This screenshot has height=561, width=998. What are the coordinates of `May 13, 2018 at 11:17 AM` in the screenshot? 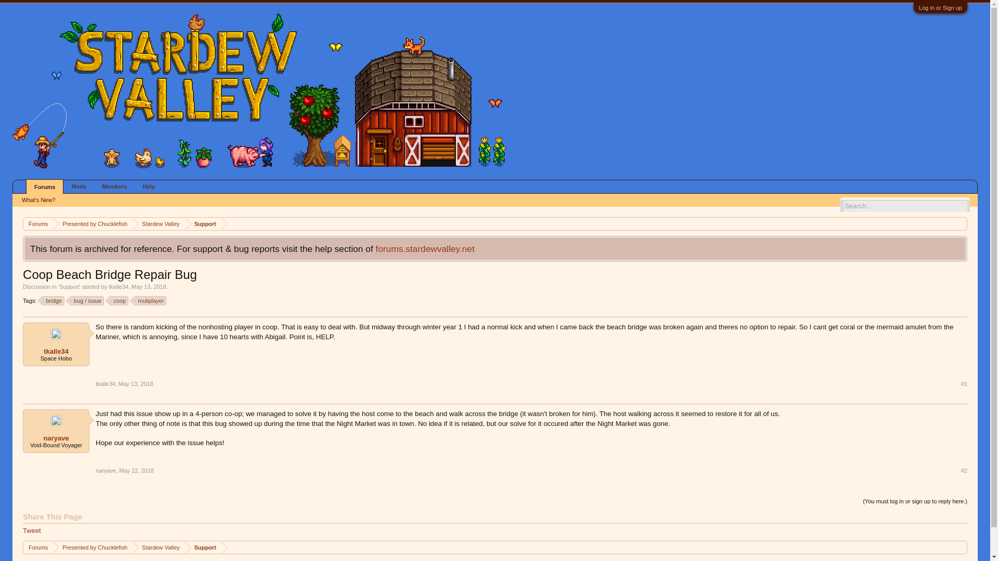 It's located at (149, 287).